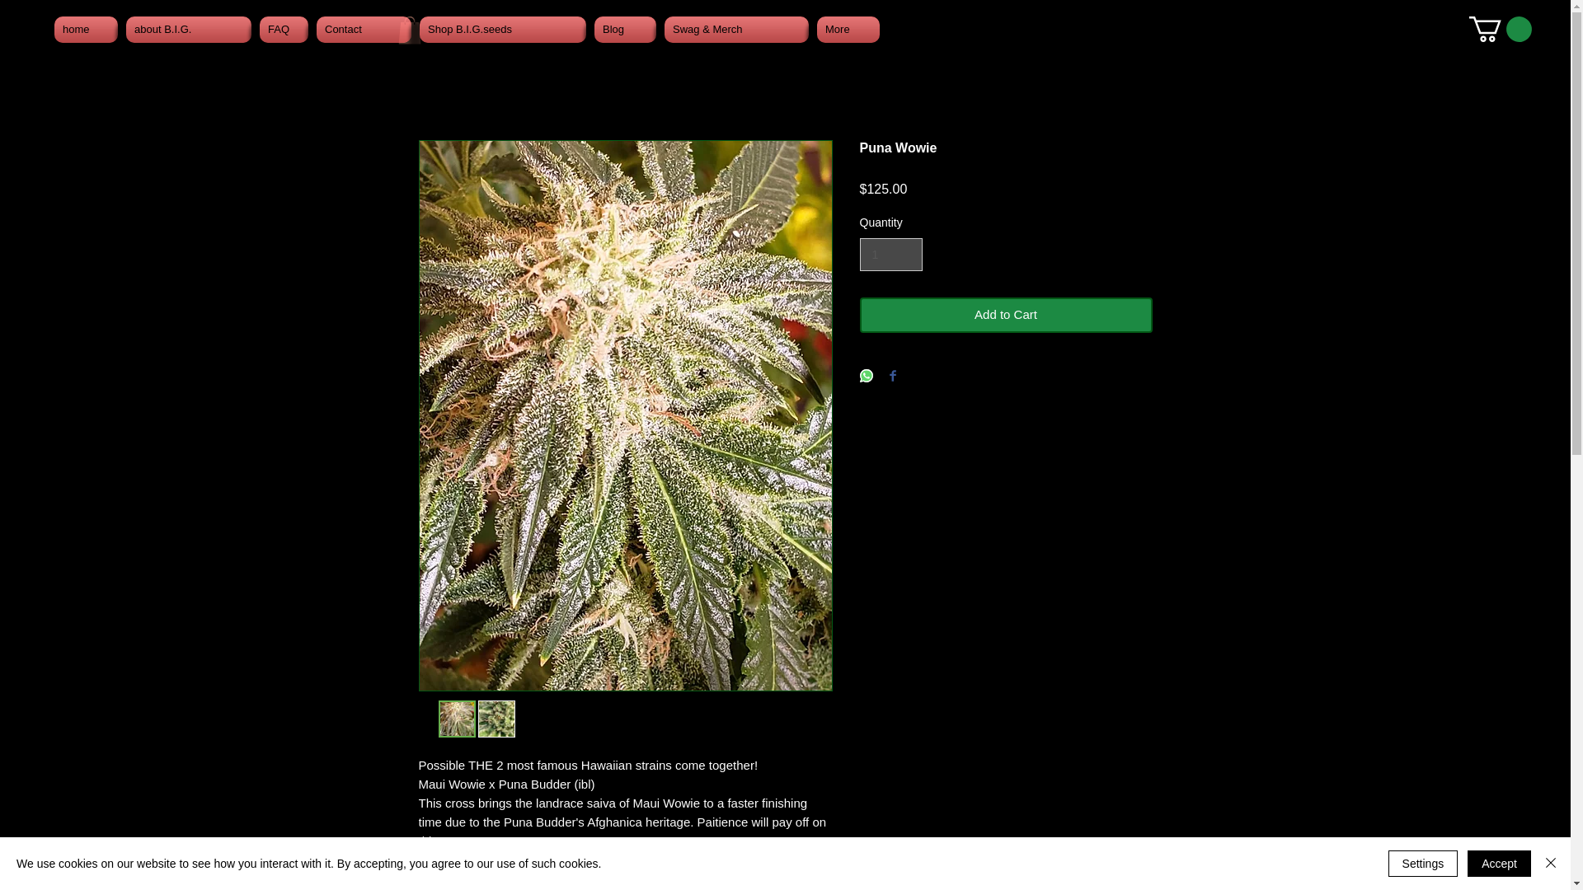 The height and width of the screenshot is (890, 1583). Describe the element at coordinates (890, 255) in the screenshot. I see `1` at that location.